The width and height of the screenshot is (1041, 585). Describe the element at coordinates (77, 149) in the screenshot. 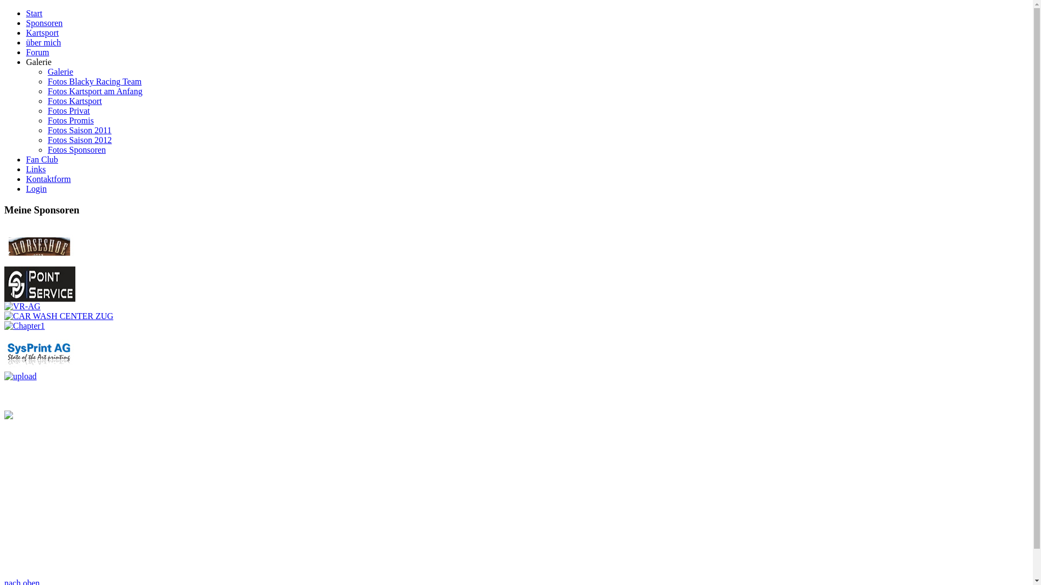

I see `Fotos Sponsoren` at that location.